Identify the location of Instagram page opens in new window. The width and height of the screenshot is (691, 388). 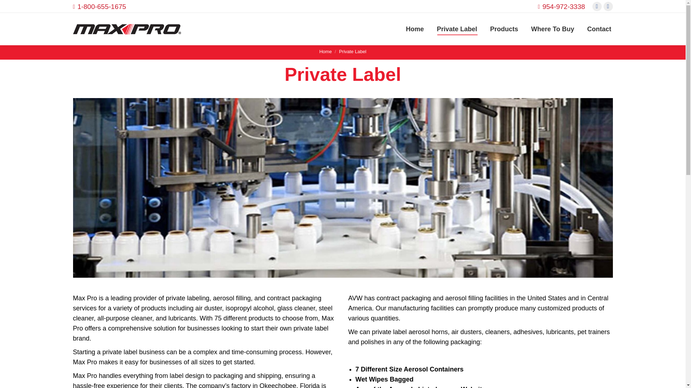
(608, 6).